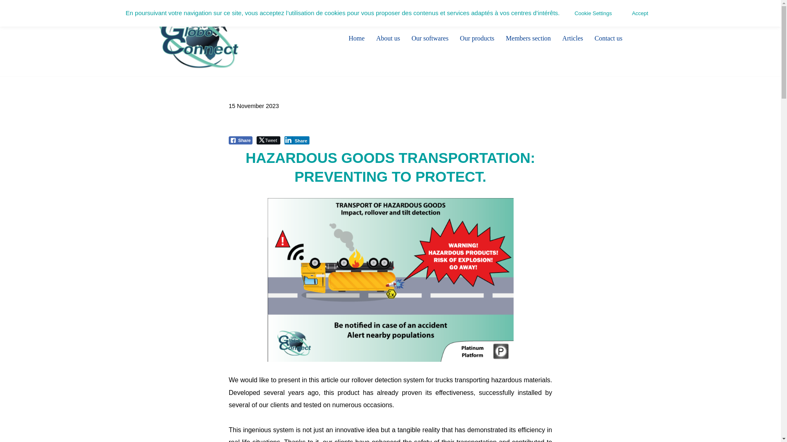 The width and height of the screenshot is (787, 442). I want to click on Articles, so click(573, 38).